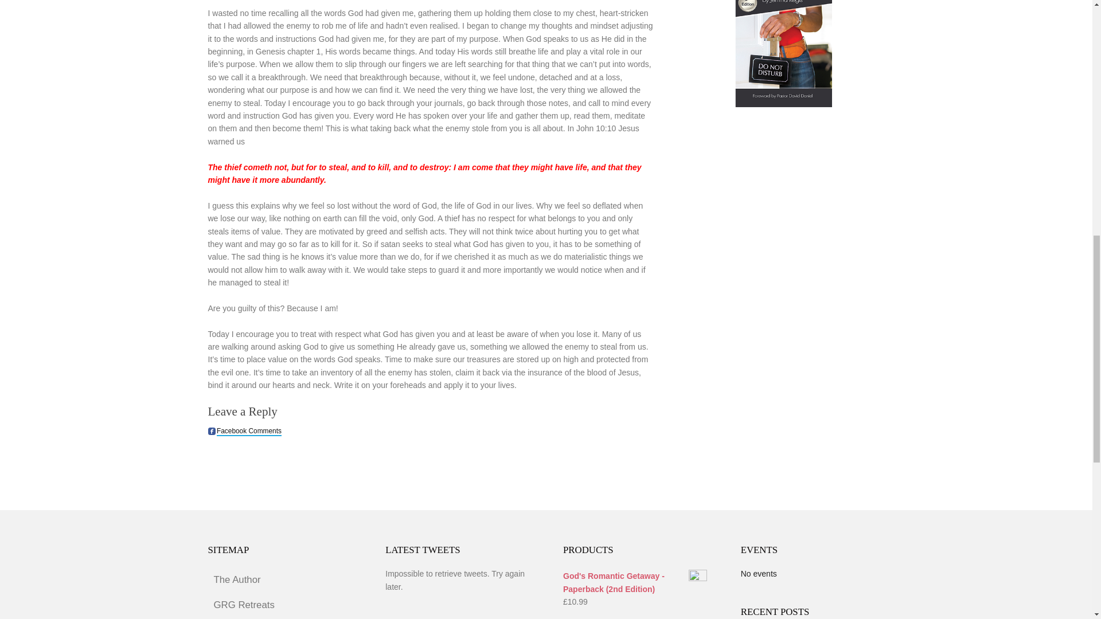  Describe the element at coordinates (279, 605) in the screenshot. I see `GRG Retreats` at that location.